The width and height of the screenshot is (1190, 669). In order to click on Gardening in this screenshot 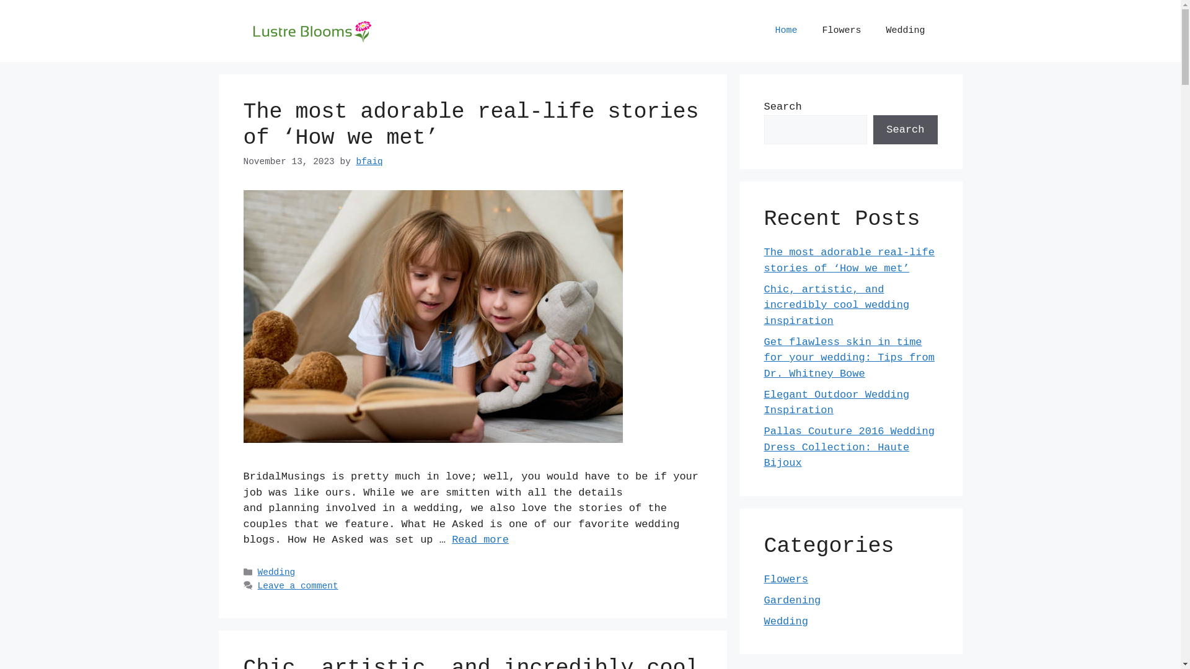, I will do `click(792, 601)`.